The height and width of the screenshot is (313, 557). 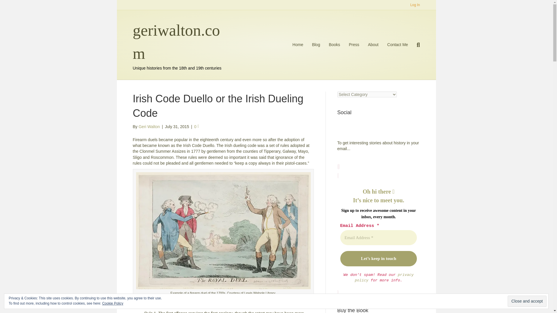 What do you see at coordinates (179, 42) in the screenshot?
I see `geriwalton.com` at bounding box center [179, 42].